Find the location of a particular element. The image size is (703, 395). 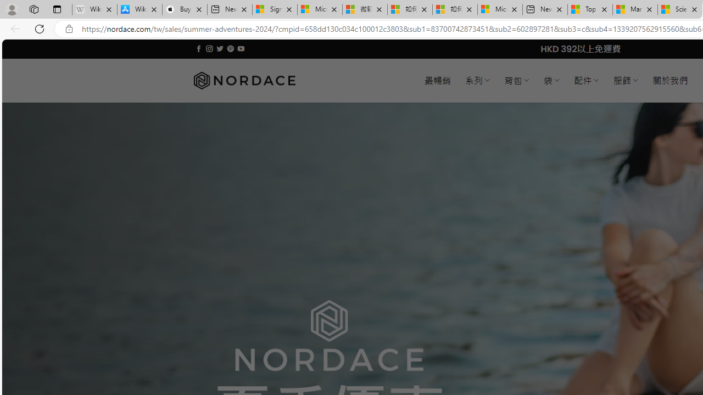

Top Stories - MSN is located at coordinates (590, 10).